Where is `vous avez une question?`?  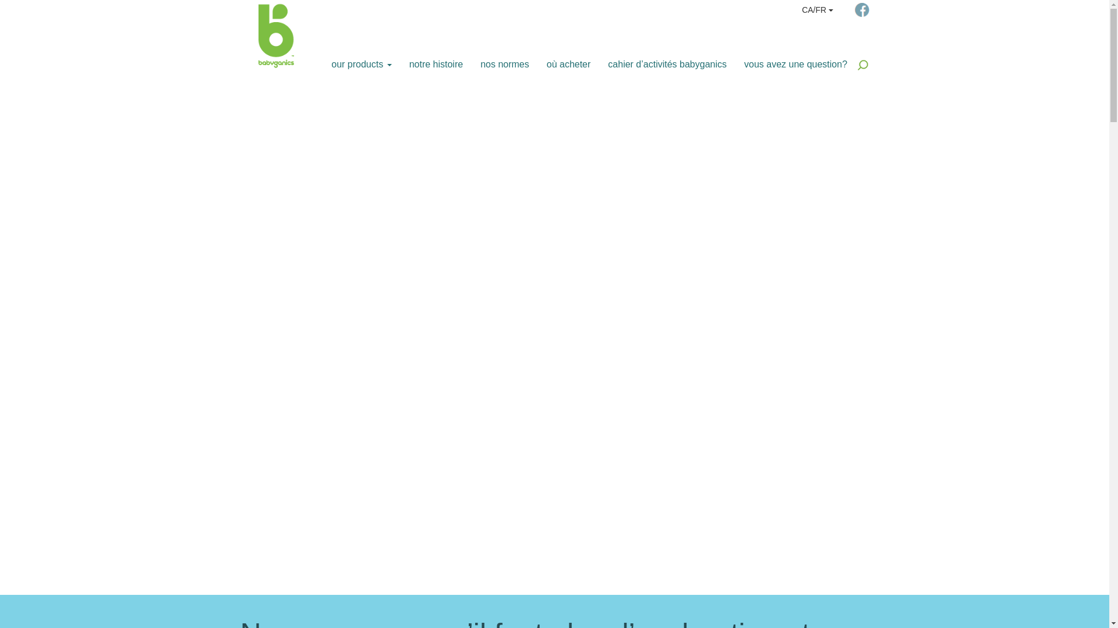 vous avez une question? is located at coordinates (795, 62).